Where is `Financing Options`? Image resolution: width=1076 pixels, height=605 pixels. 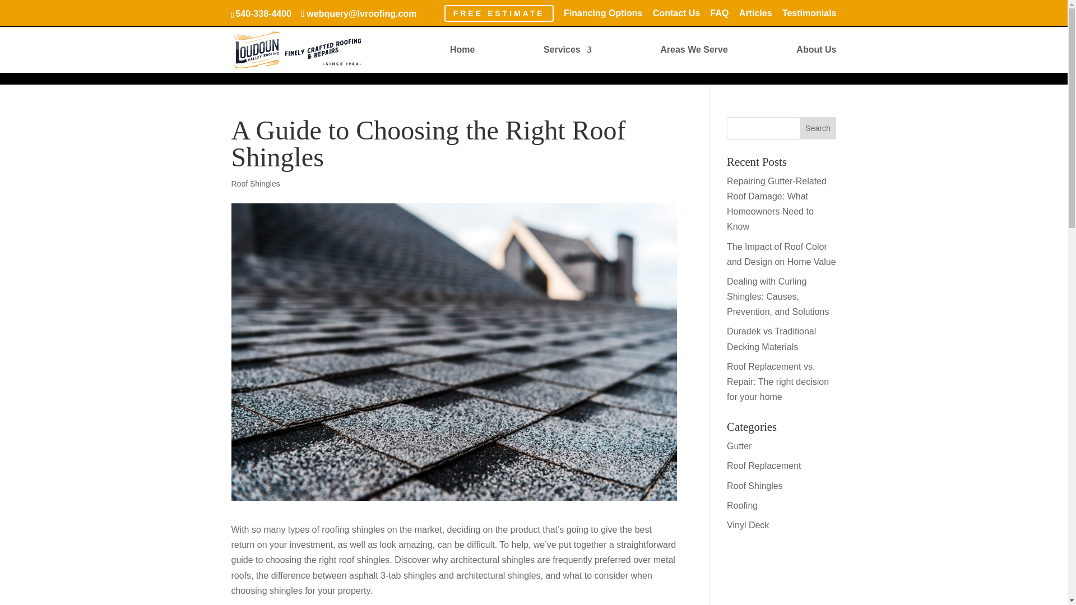 Financing Options is located at coordinates (603, 17).